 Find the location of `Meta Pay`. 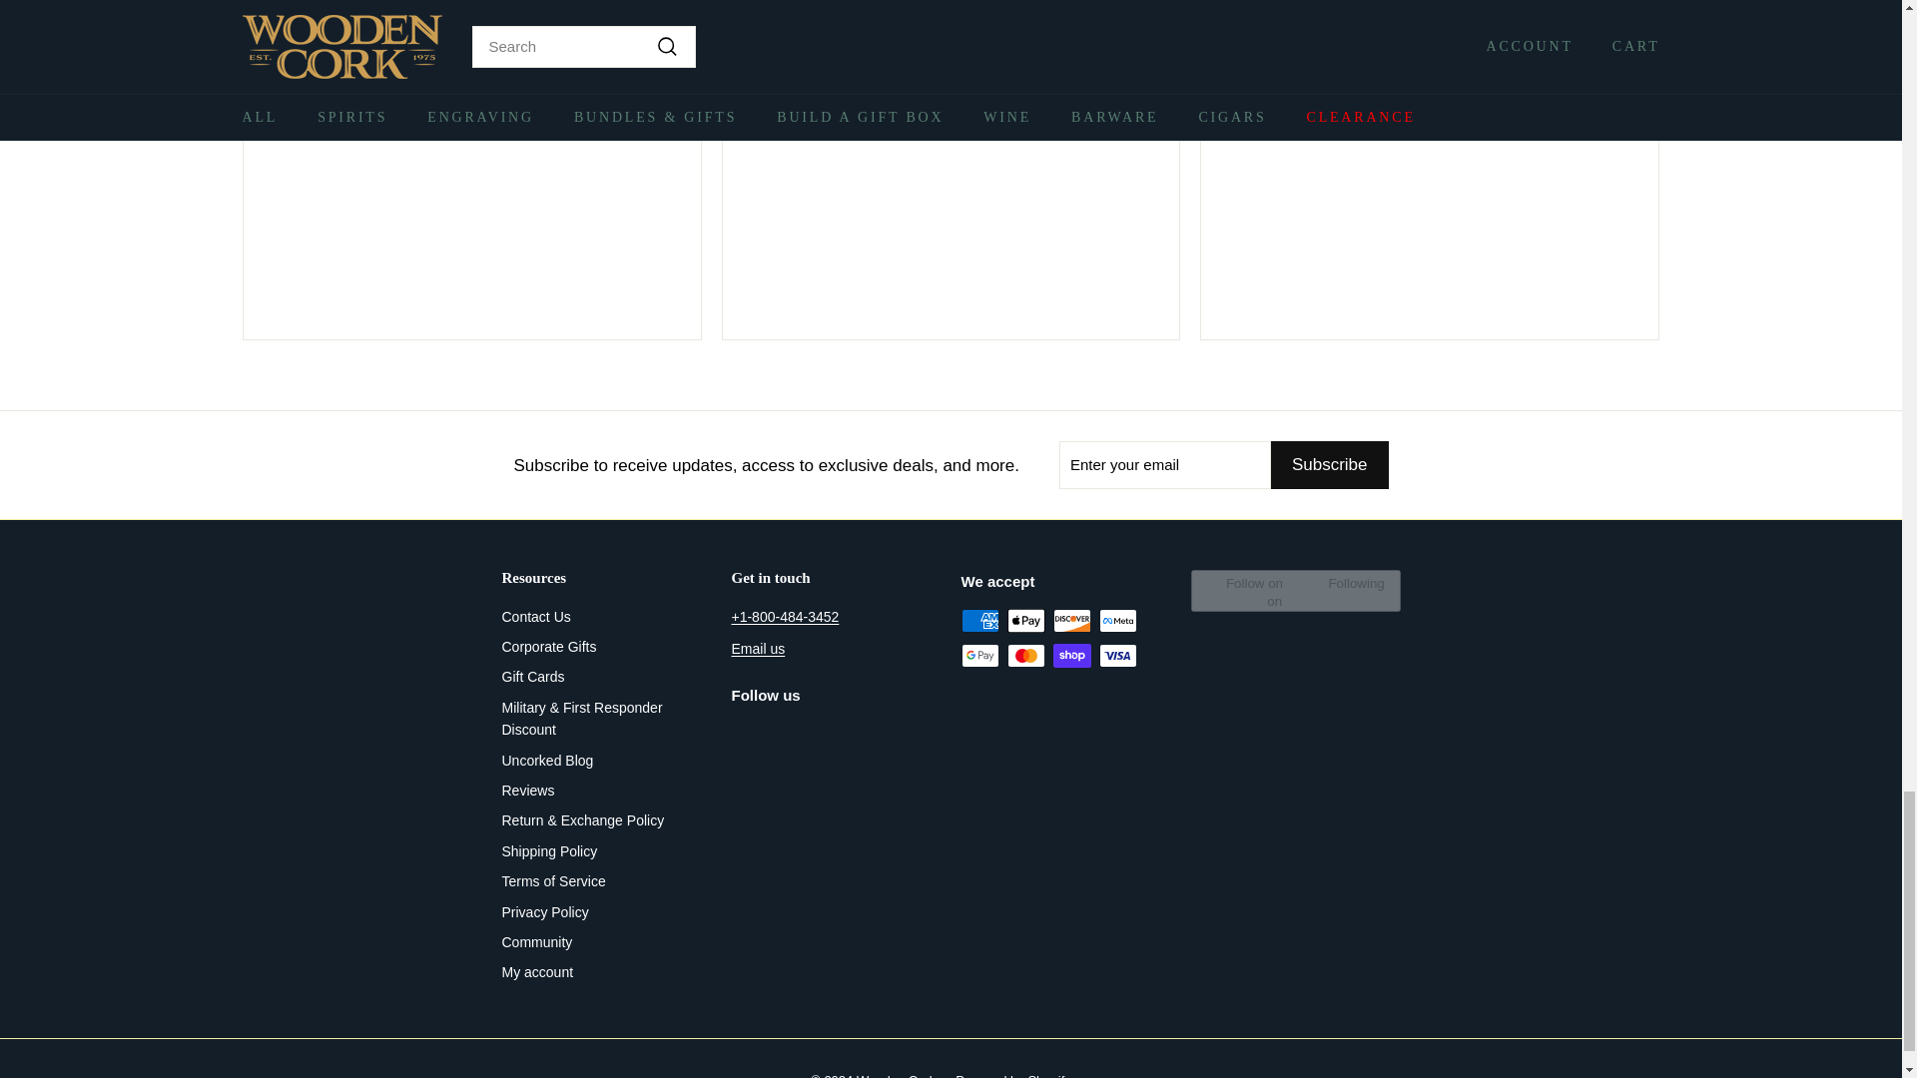

Meta Pay is located at coordinates (1117, 621).